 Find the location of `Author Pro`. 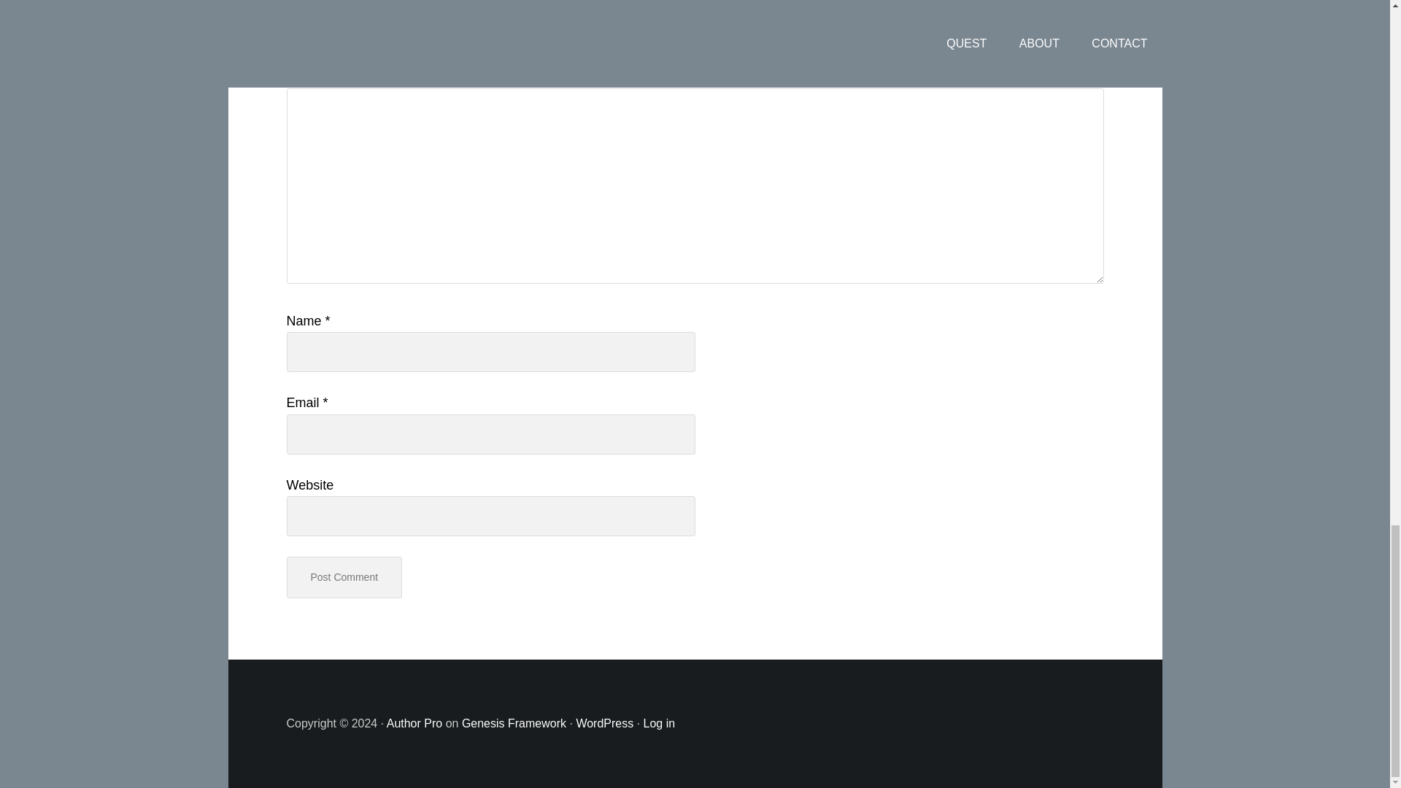

Author Pro is located at coordinates (414, 723).